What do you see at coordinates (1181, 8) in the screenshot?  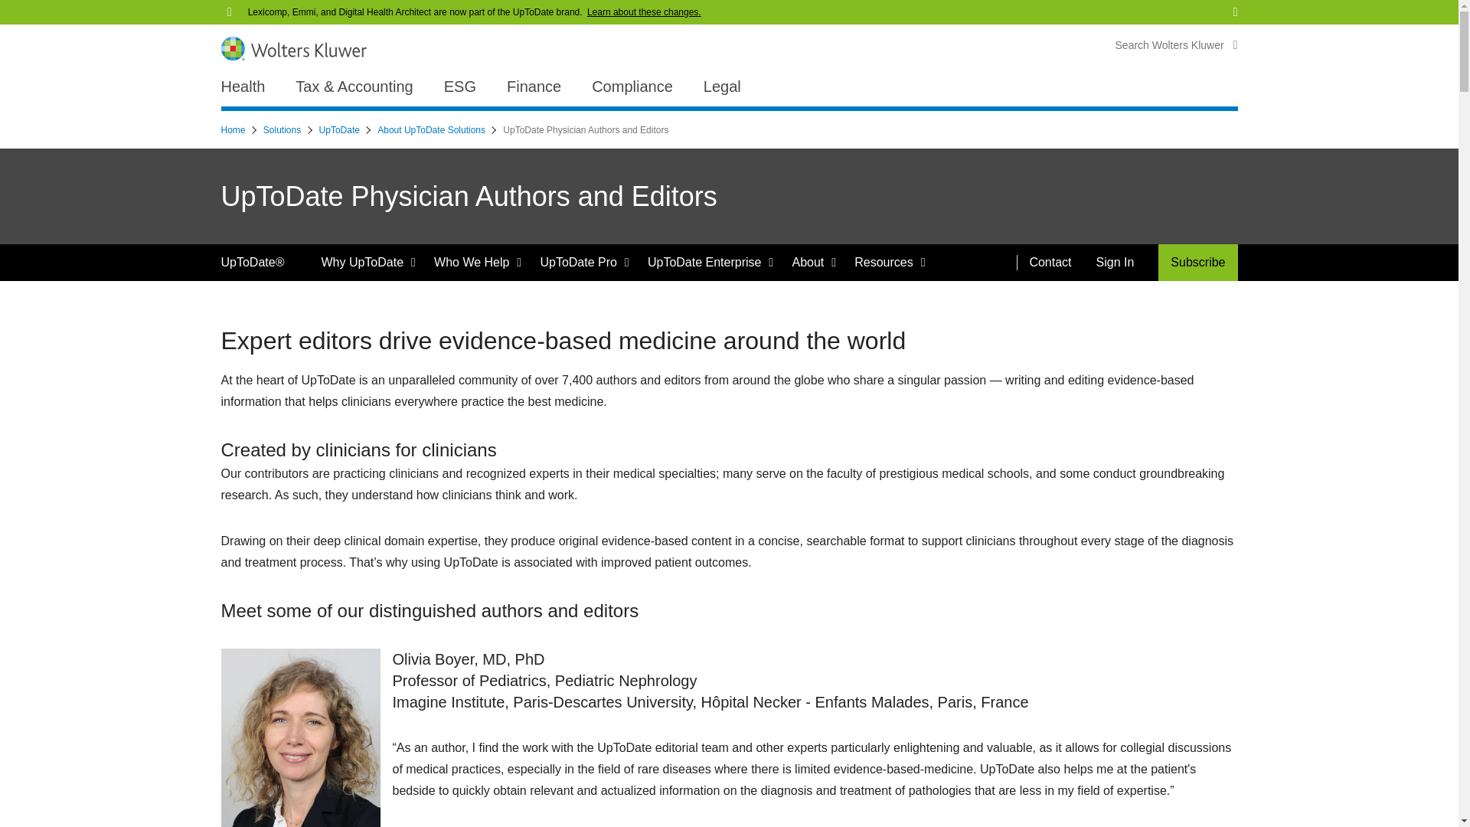 I see `INVESTORS` at bounding box center [1181, 8].